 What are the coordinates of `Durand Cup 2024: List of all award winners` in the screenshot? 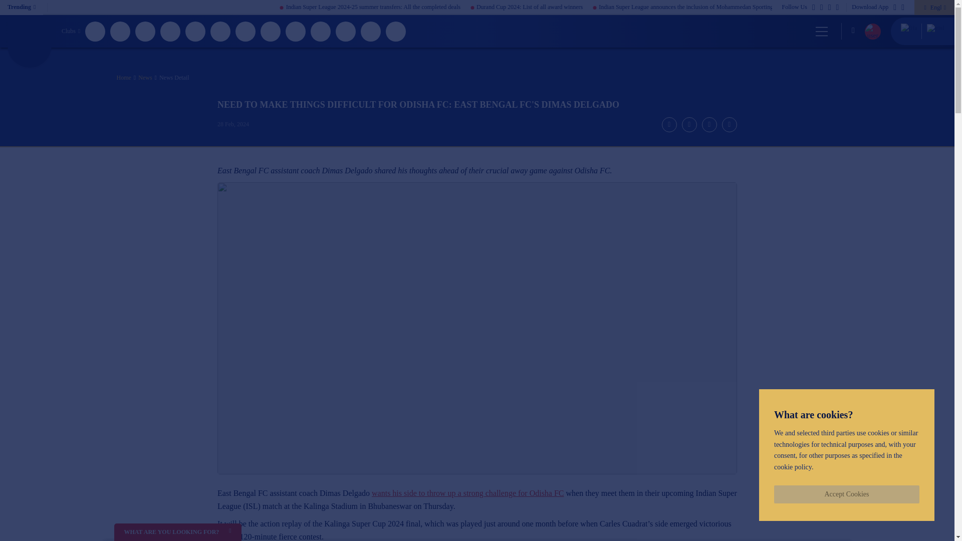 It's located at (601, 7).